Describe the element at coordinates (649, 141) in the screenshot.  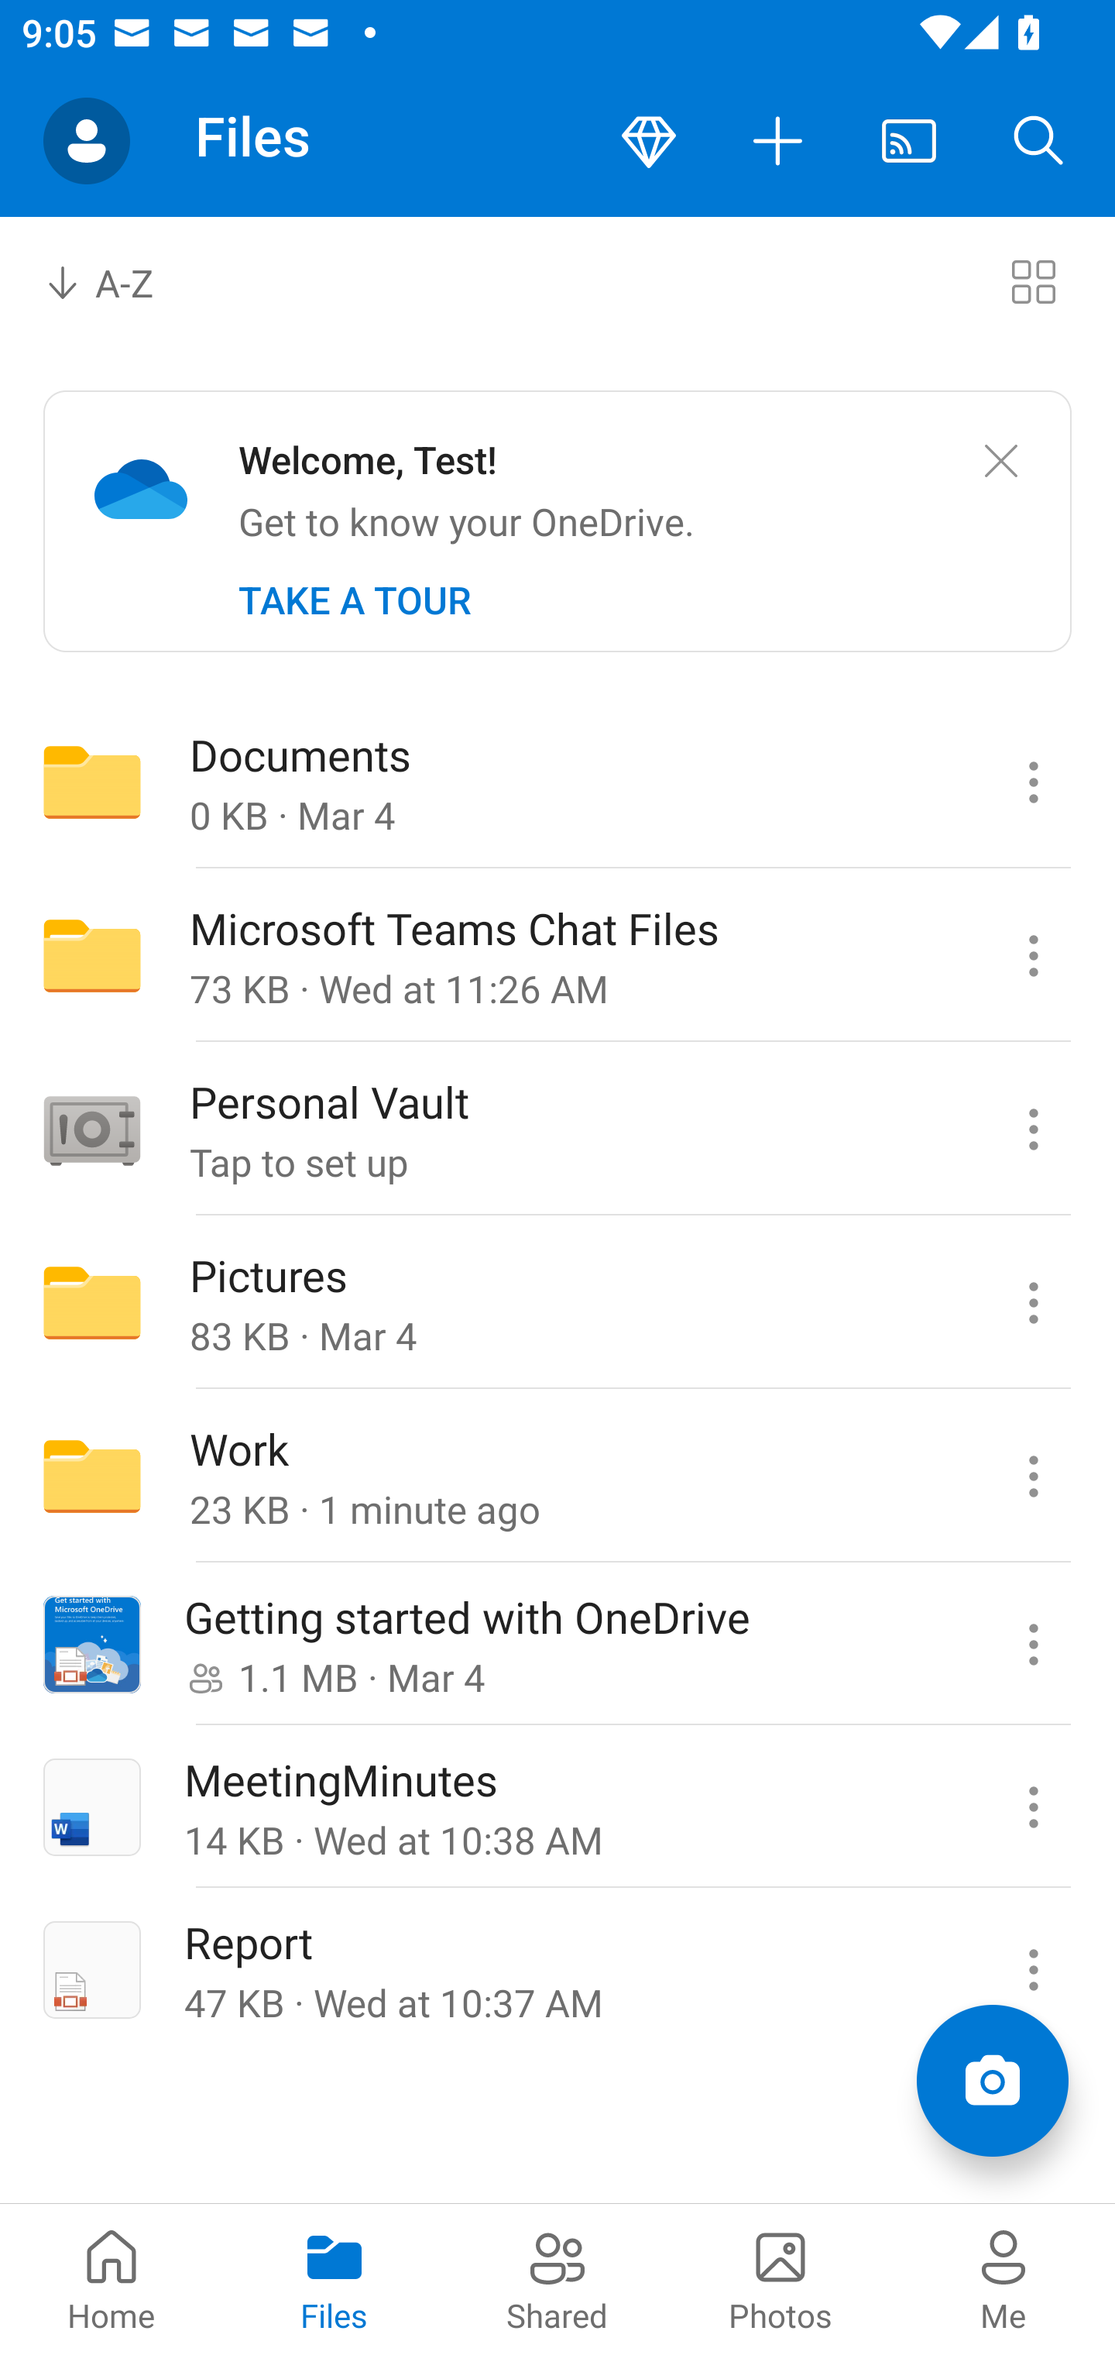
I see `Premium button` at that location.